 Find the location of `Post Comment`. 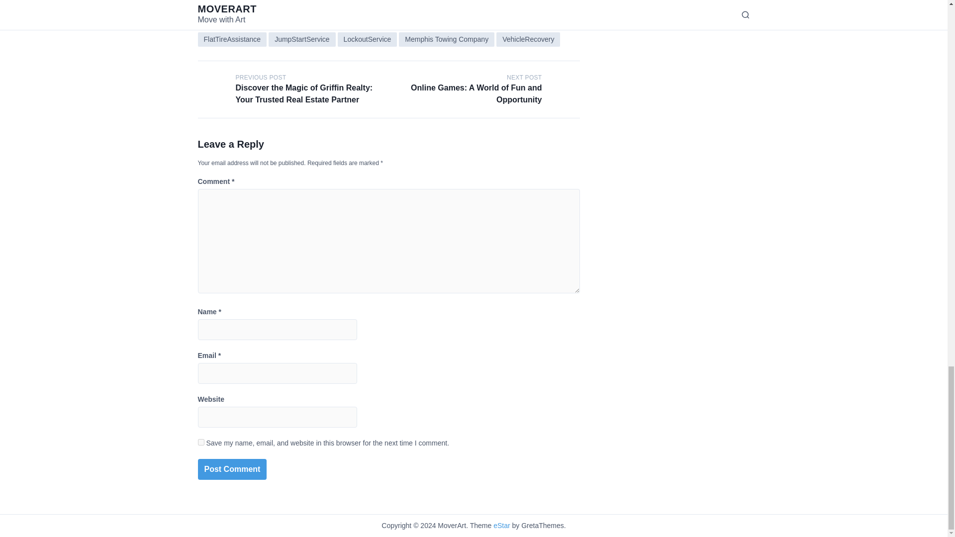

Post Comment is located at coordinates (232, 469).